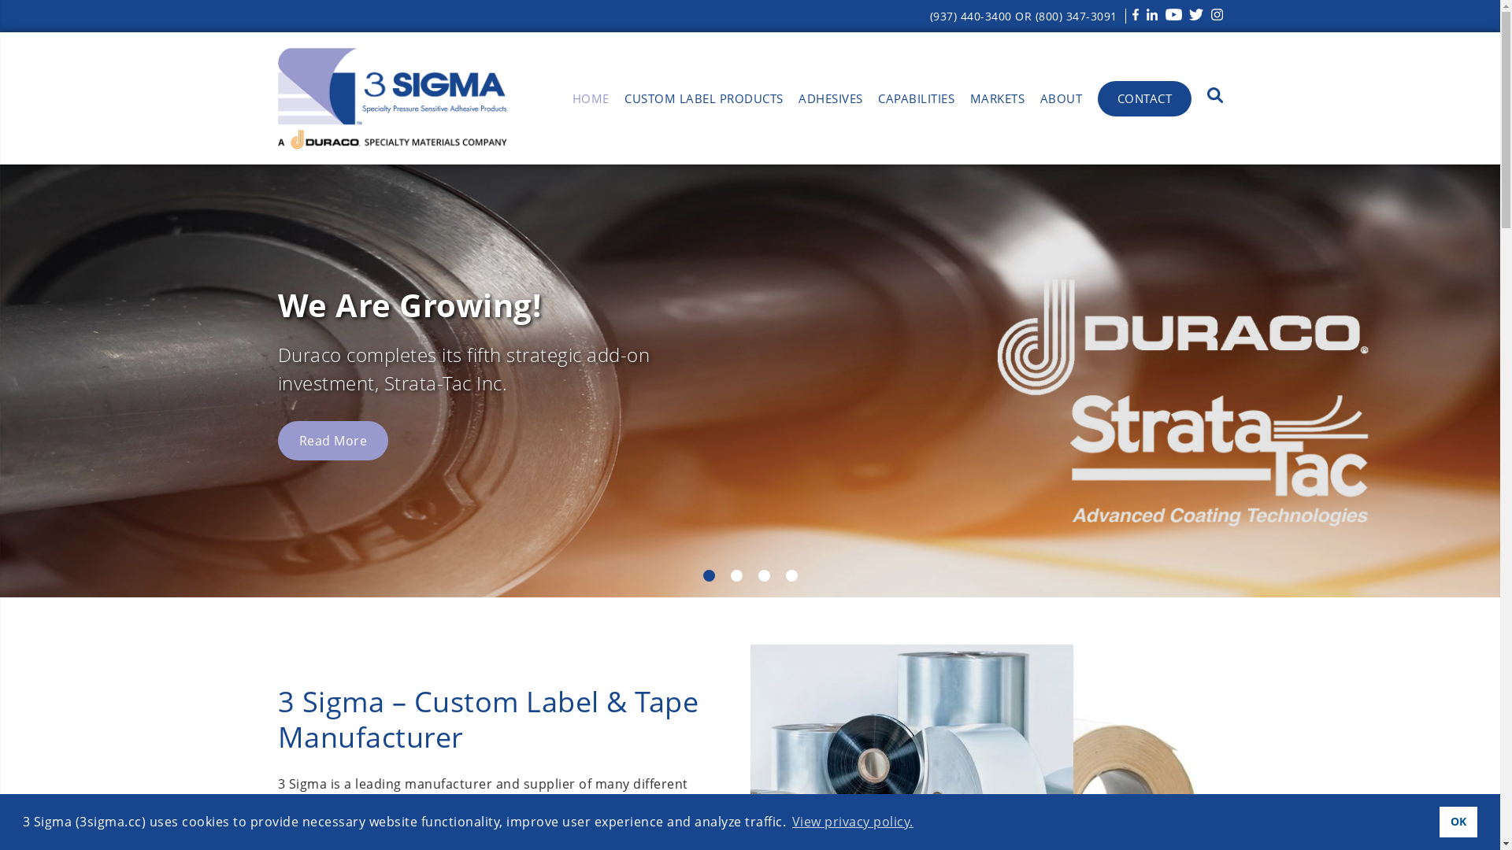 The width and height of the screenshot is (1512, 850). What do you see at coordinates (1153, 14) in the screenshot?
I see `icon-linkedin` at bounding box center [1153, 14].